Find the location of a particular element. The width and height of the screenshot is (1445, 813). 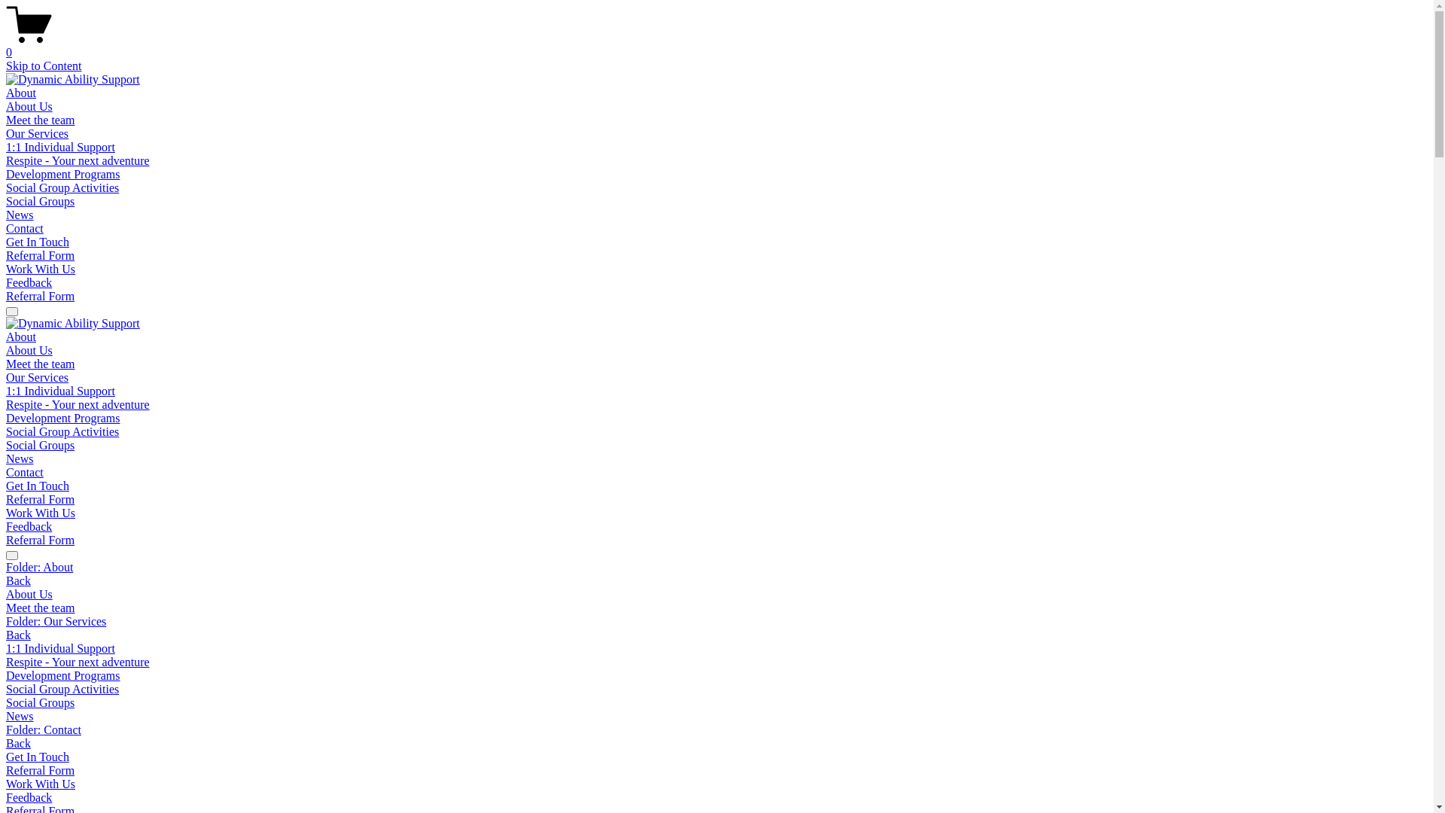

Back is located at coordinates (18, 581).